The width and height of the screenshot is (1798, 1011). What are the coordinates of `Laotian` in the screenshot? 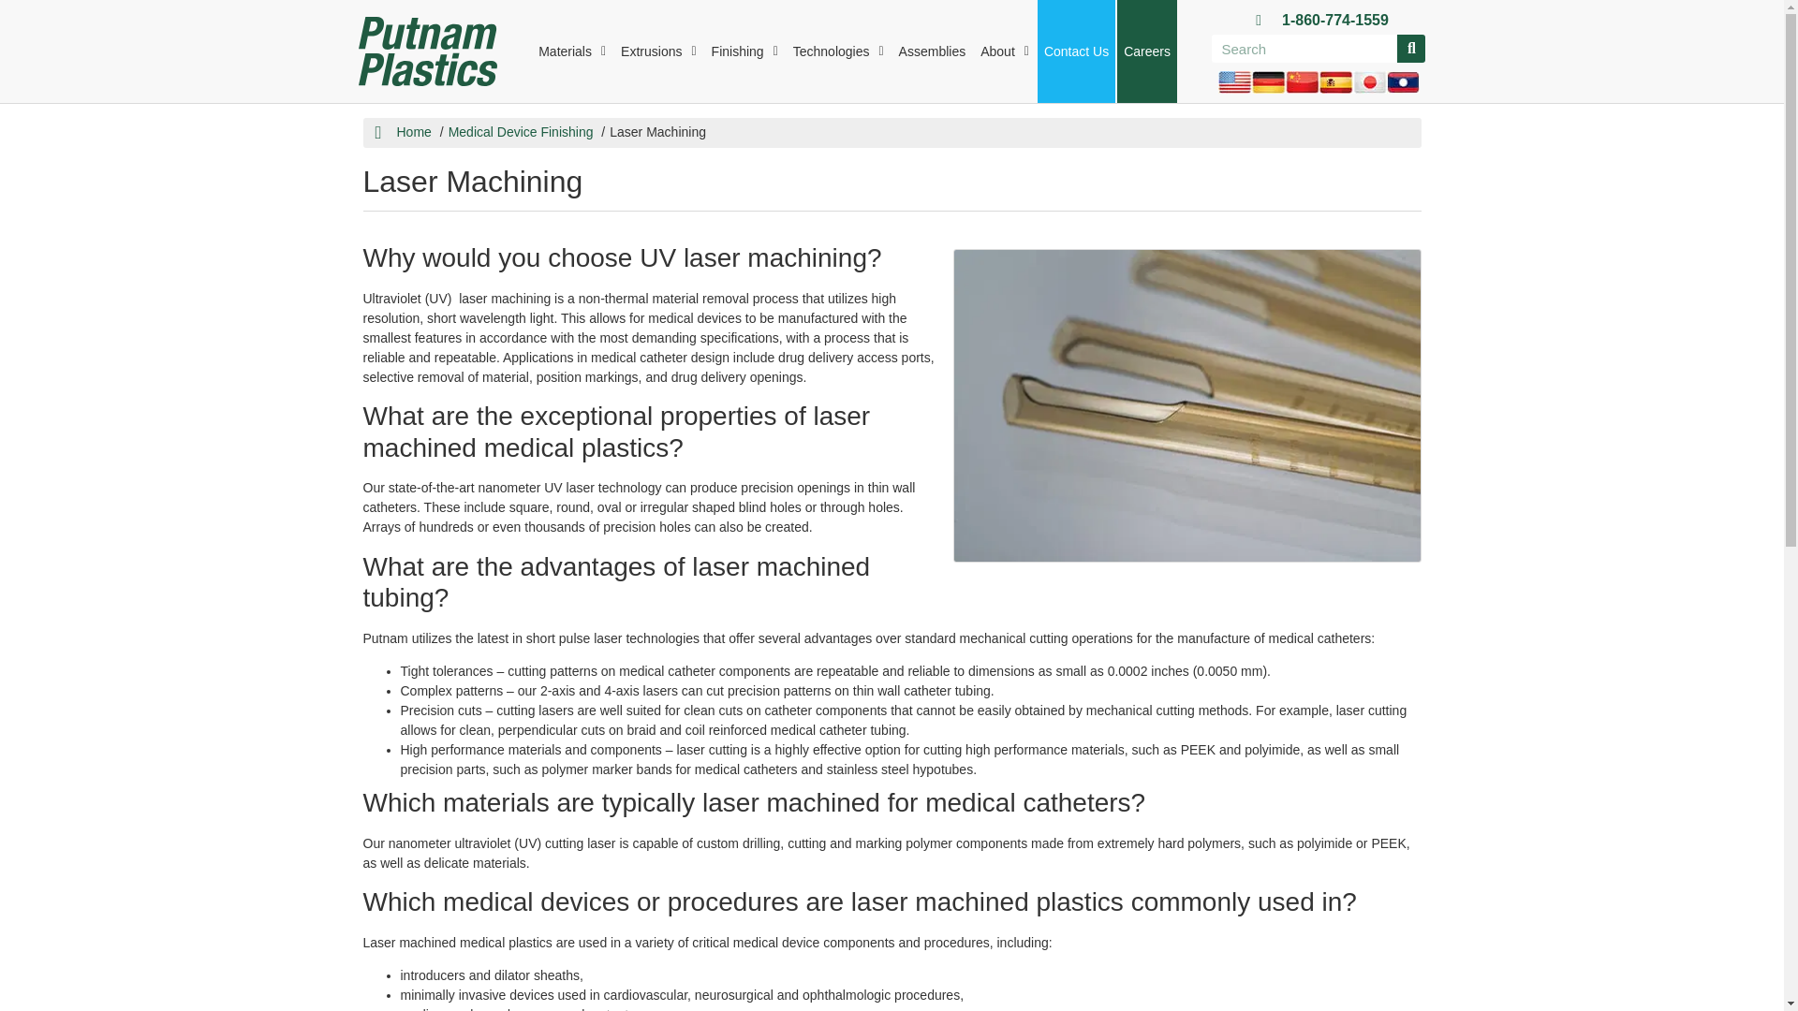 It's located at (1403, 81).